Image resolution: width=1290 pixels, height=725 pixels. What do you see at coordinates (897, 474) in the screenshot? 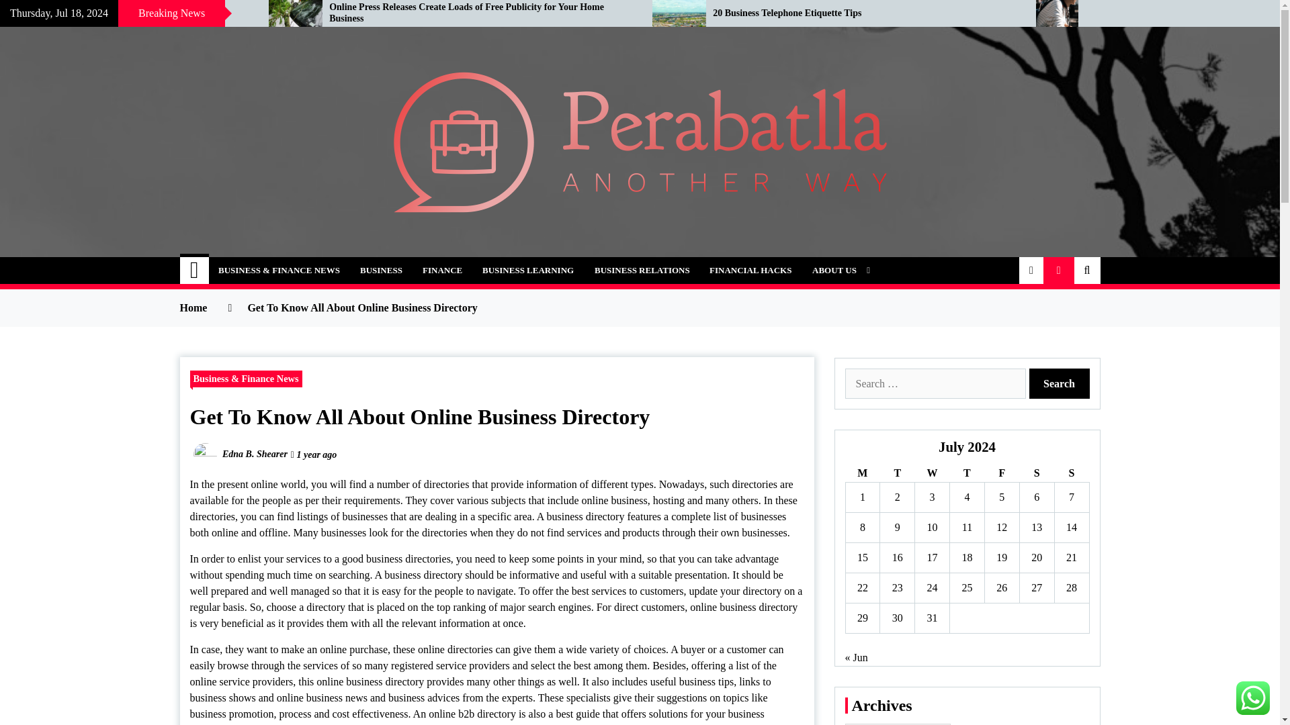
I see `Tuesday` at bounding box center [897, 474].